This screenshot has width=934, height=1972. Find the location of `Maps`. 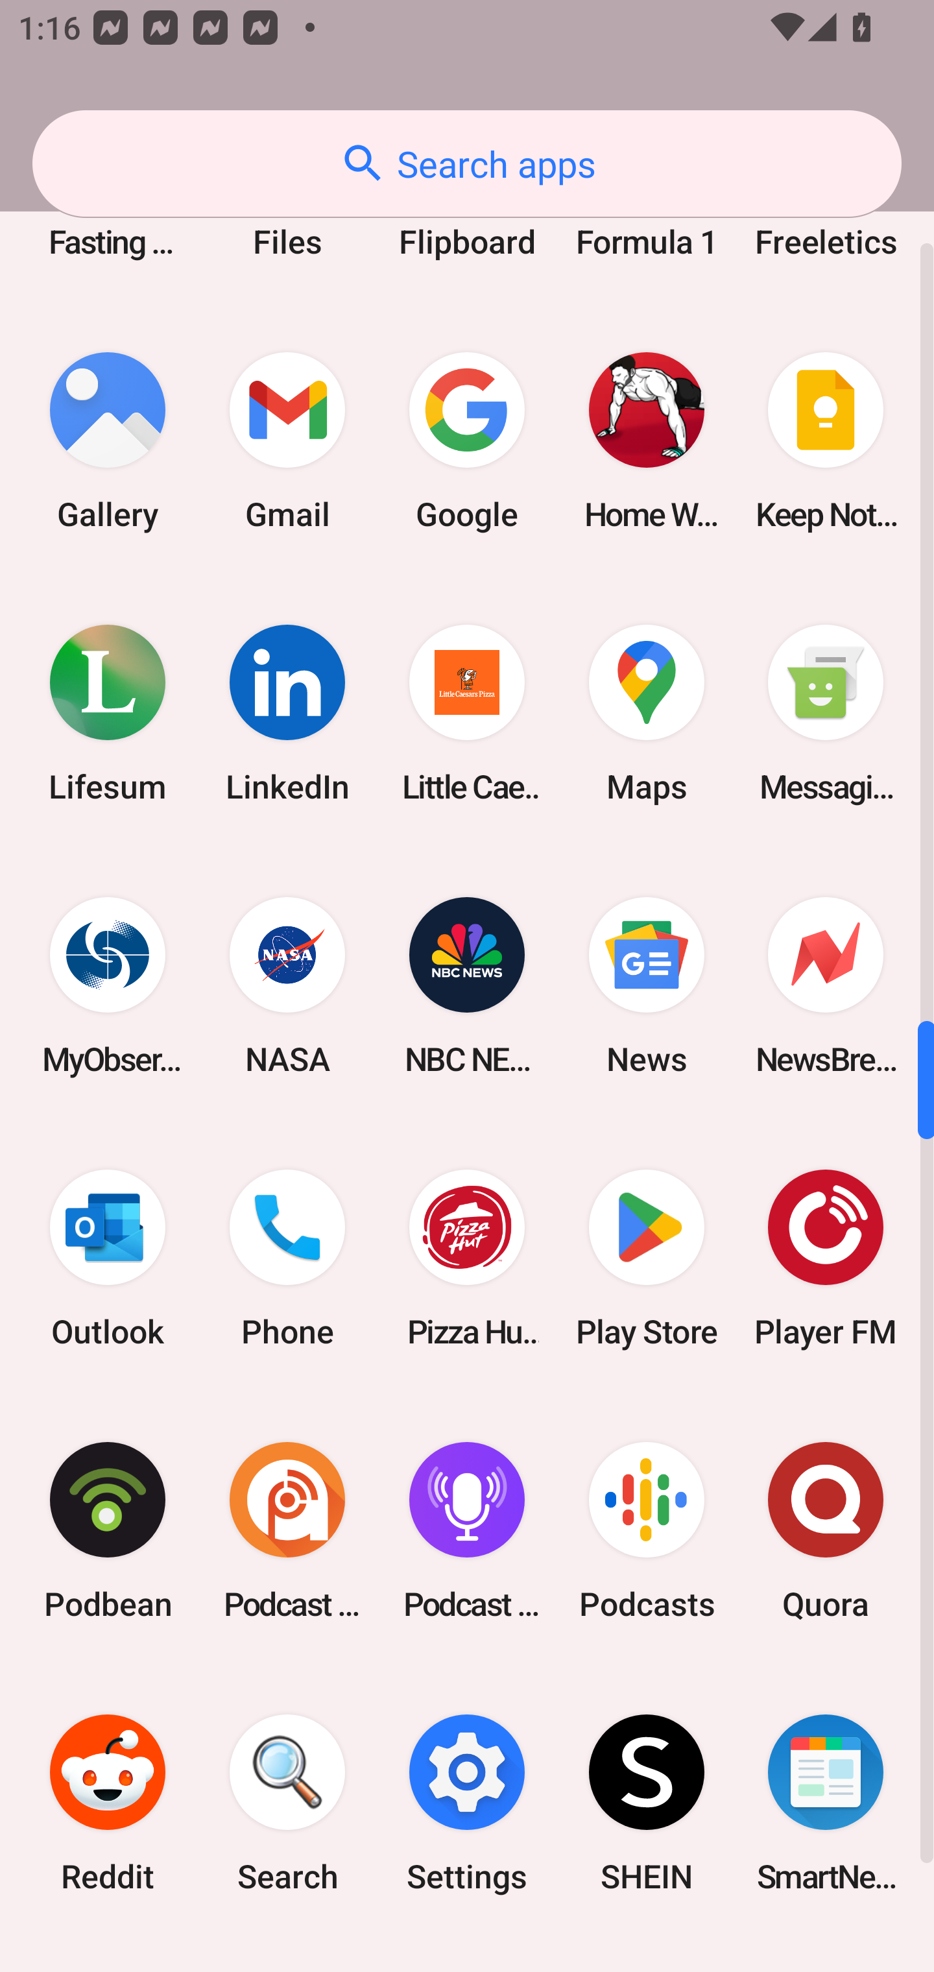

Maps is located at coordinates (646, 714).